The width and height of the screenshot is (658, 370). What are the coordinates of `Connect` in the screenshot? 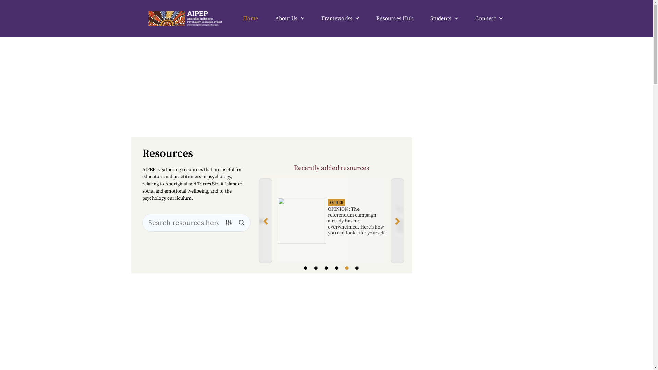 It's located at (489, 18).